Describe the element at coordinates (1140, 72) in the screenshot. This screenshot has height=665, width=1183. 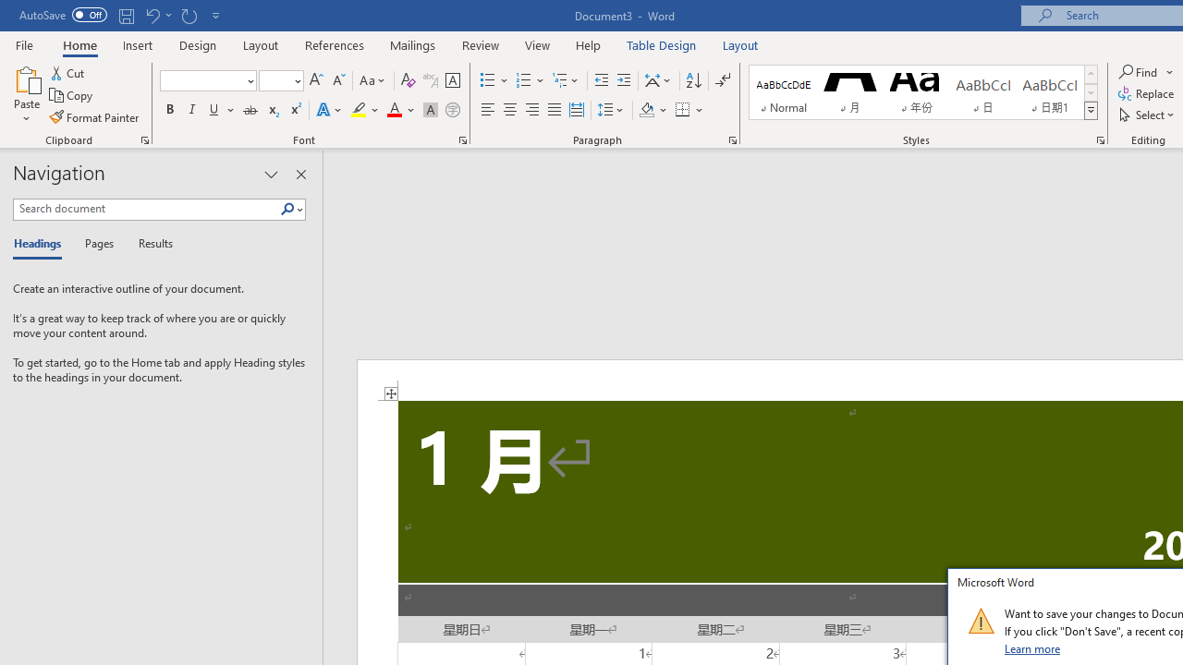
I see `Find` at that location.